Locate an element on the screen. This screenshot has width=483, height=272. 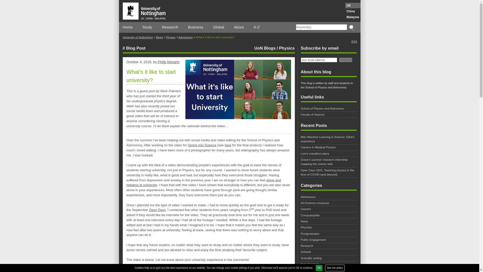
Malaysia is located at coordinates (353, 17).